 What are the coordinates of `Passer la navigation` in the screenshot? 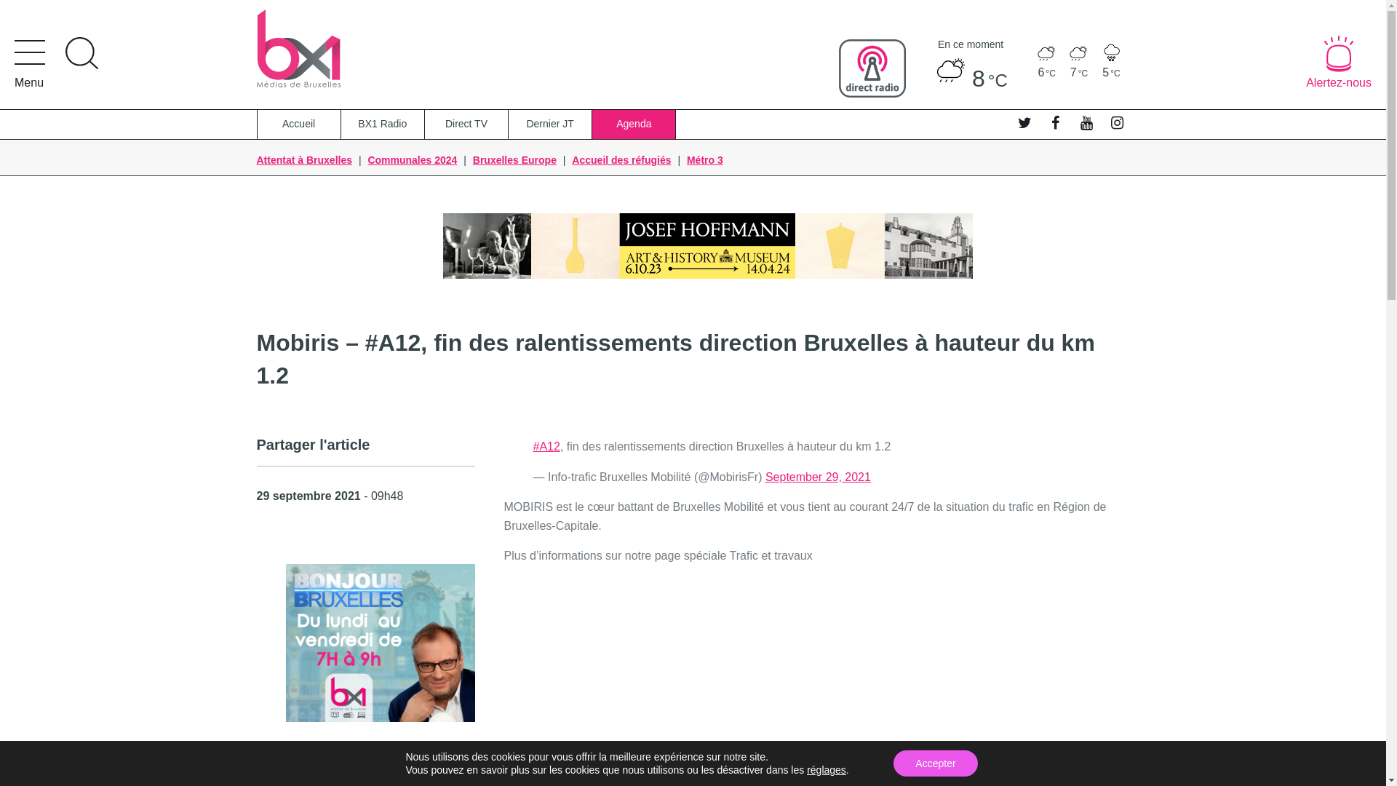 It's located at (339, 15).